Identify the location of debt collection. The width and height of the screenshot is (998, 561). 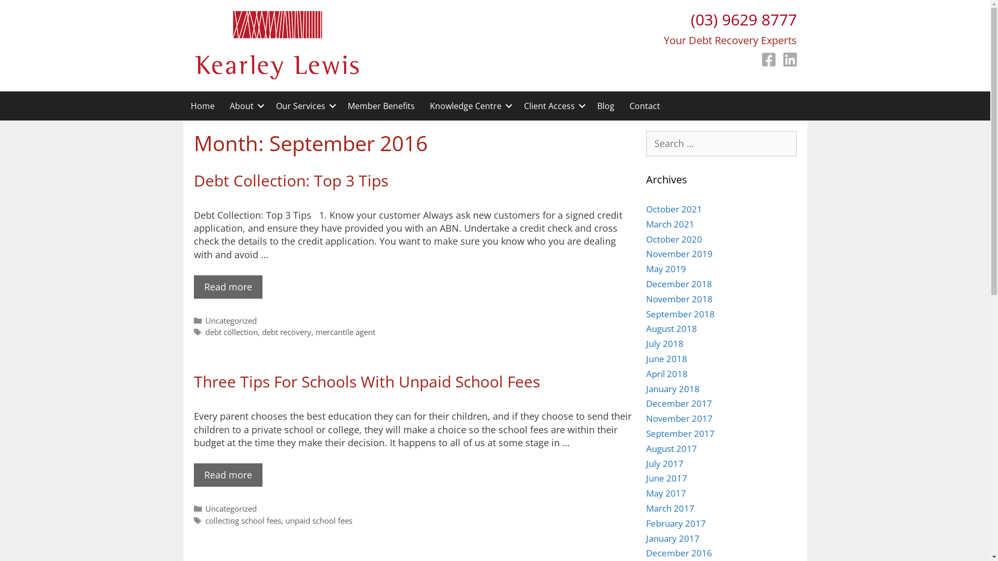
(232, 332).